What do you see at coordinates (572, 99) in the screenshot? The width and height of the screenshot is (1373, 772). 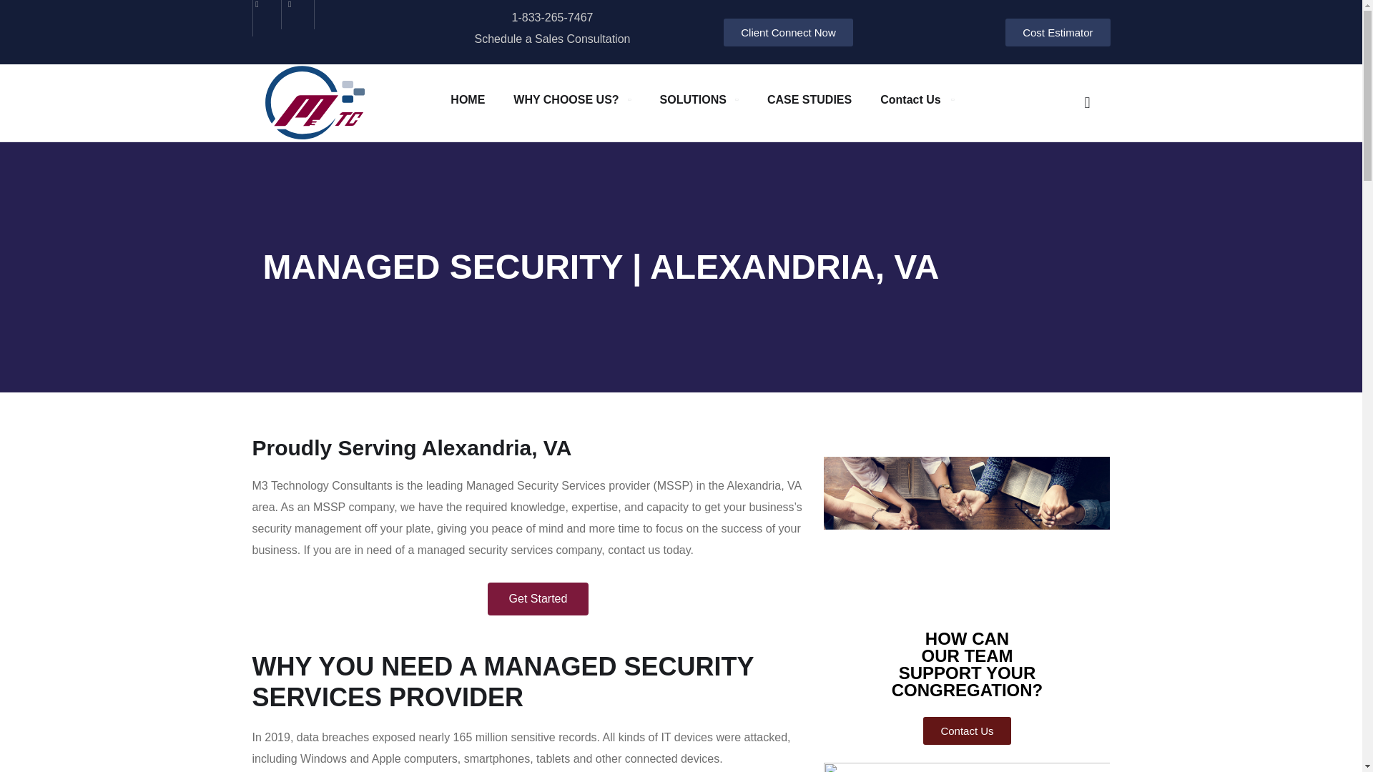 I see `WHY CHOOSE US?` at bounding box center [572, 99].